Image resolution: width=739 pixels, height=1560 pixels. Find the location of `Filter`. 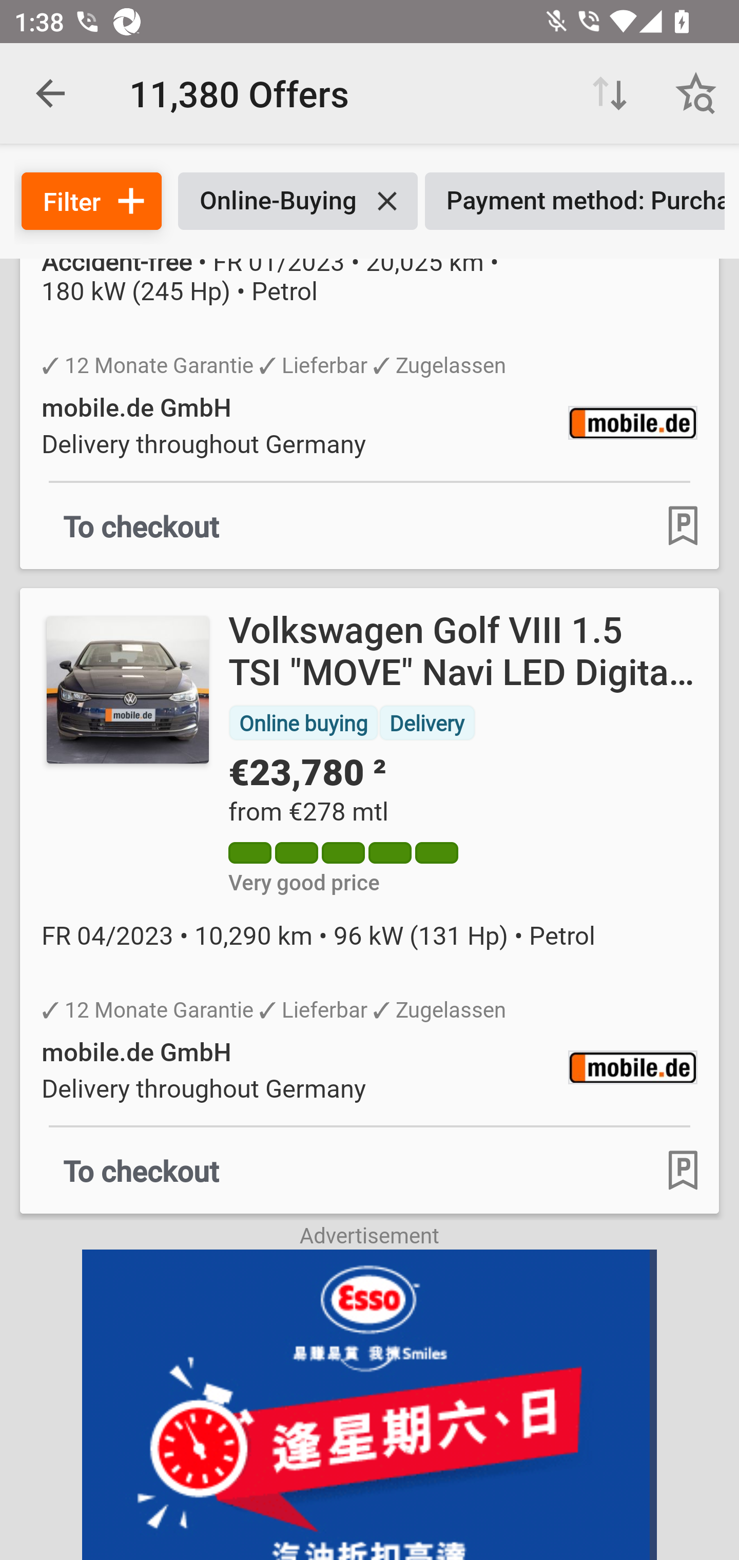

Filter is located at coordinates (91, 201).